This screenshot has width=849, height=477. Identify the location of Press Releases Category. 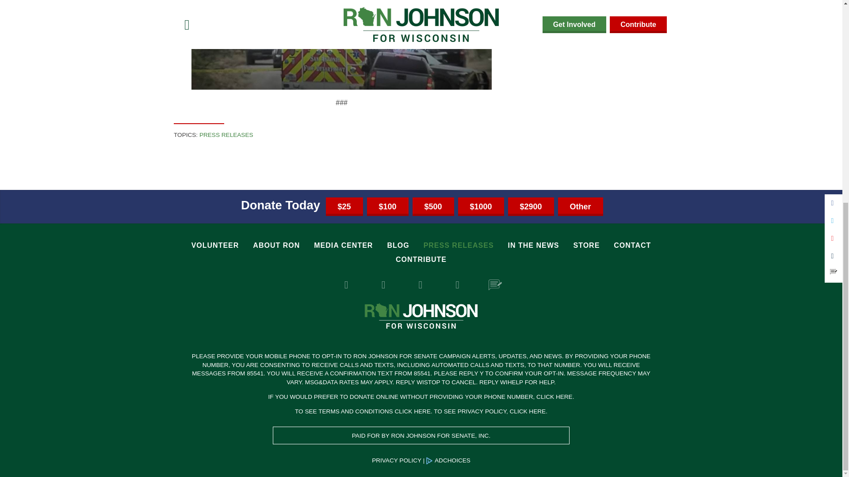
(226, 135).